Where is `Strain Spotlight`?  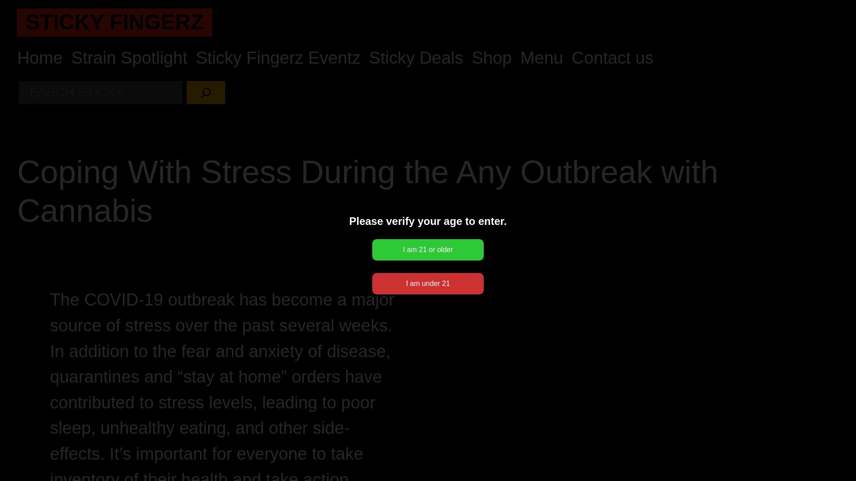 Strain Spotlight is located at coordinates (129, 58).